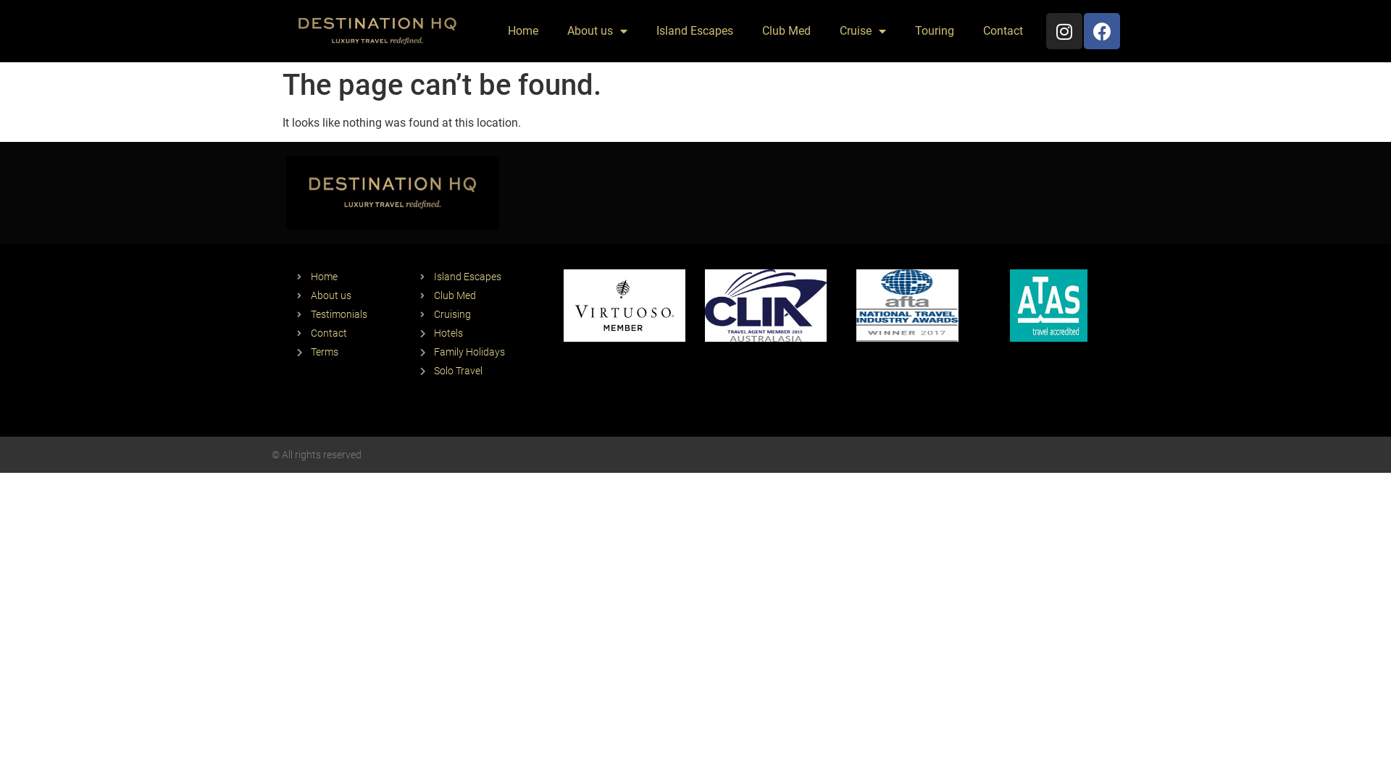  Describe the element at coordinates (523, 31) in the screenshot. I see `Home` at that location.